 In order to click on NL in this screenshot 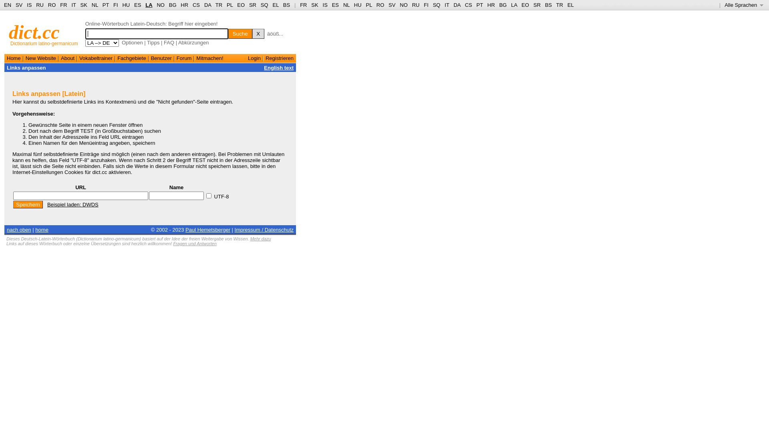, I will do `click(346, 5)`.